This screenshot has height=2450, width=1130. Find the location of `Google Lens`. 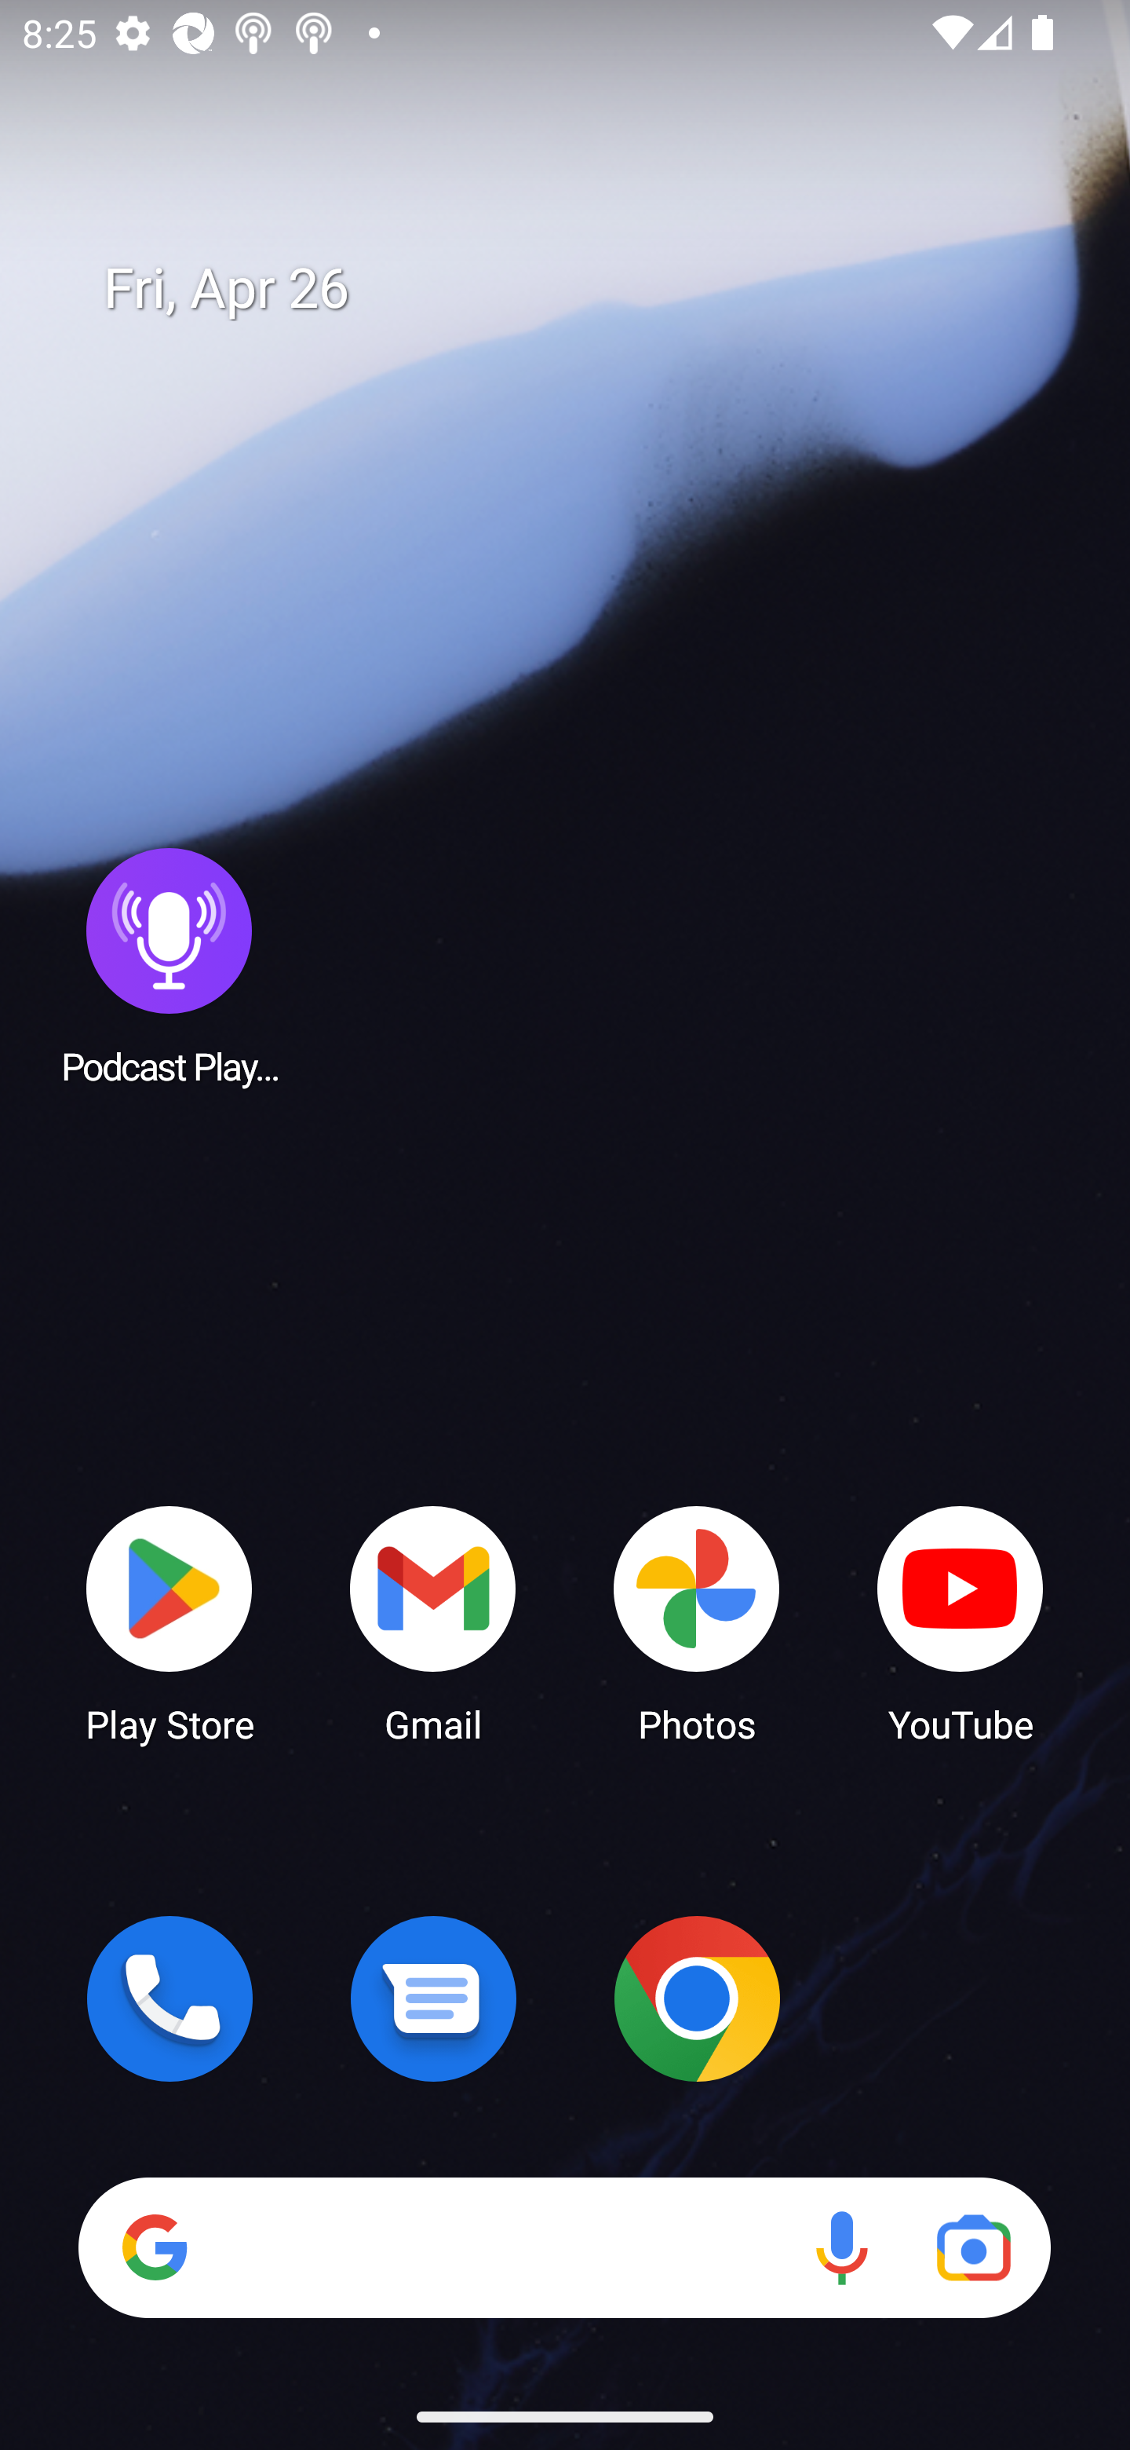

Google Lens is located at coordinates (973, 2247).